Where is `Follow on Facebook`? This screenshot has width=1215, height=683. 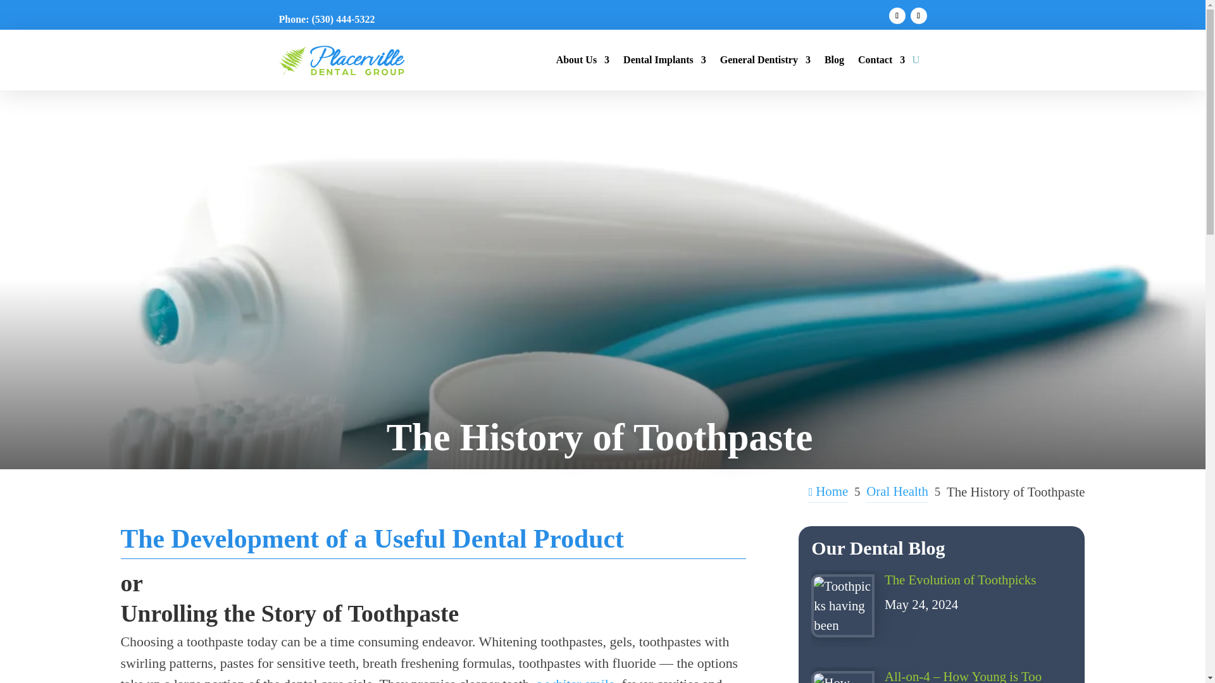
Follow on Facebook is located at coordinates (896, 15).